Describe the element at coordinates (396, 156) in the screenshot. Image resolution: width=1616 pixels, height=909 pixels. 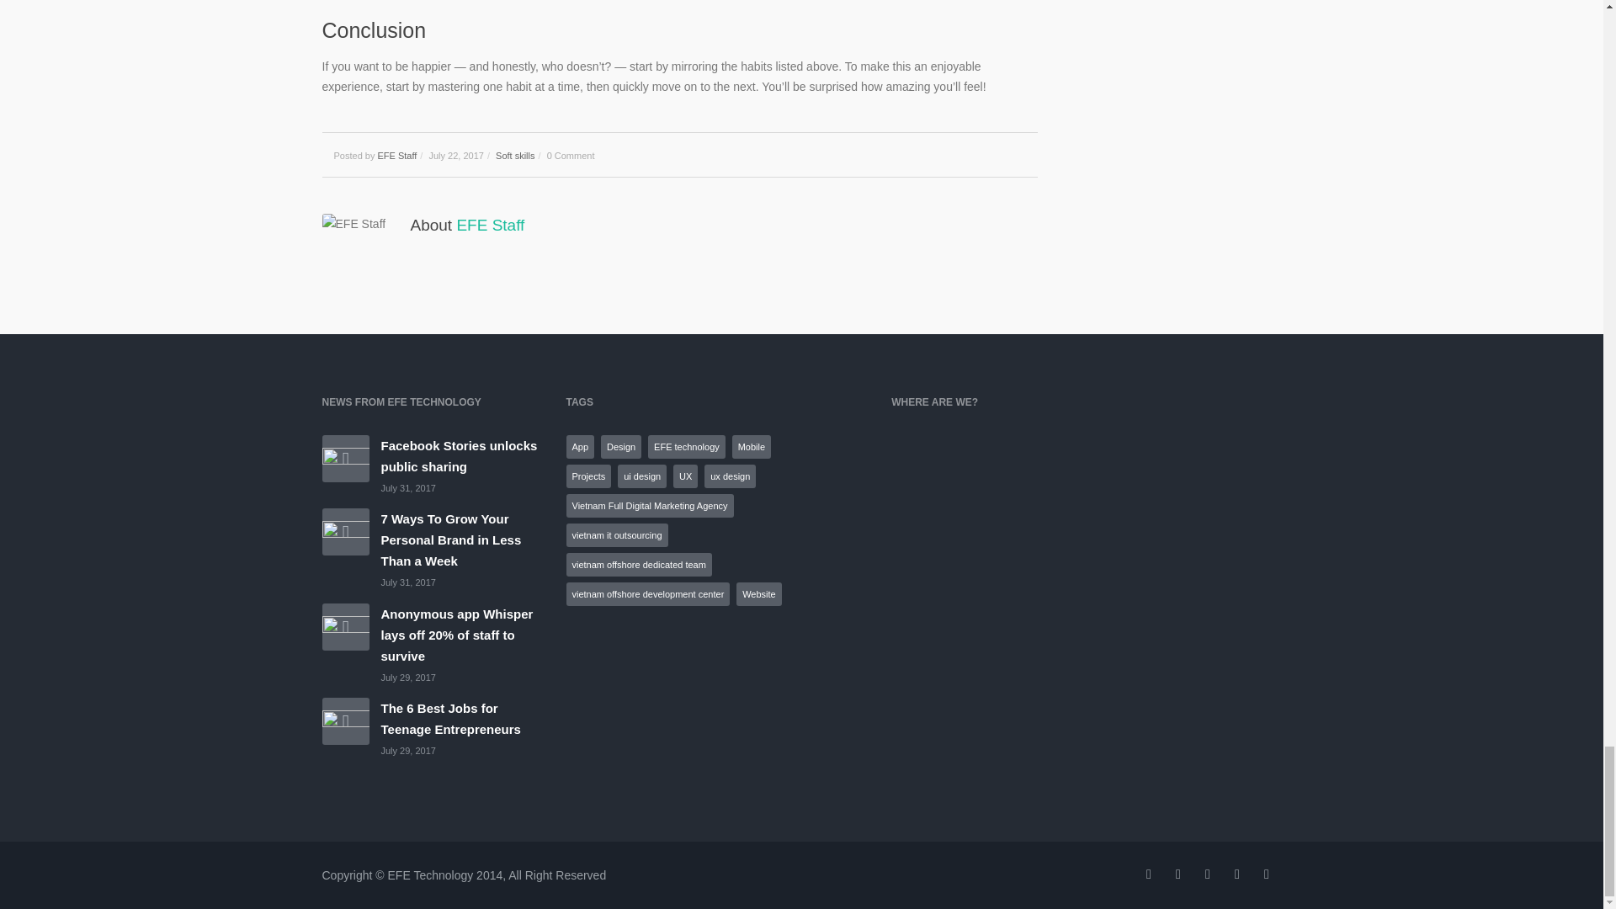
I see `Posts by EFE Staff` at that location.